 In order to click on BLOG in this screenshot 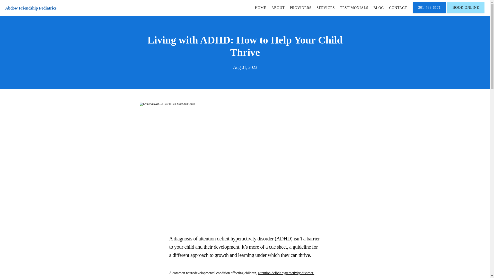, I will do `click(378, 8)`.